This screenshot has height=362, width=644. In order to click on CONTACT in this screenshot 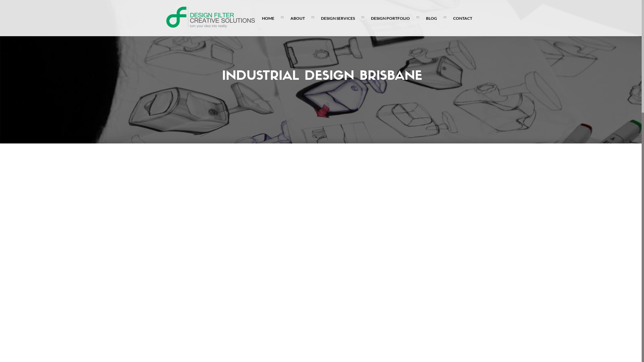, I will do `click(463, 18)`.